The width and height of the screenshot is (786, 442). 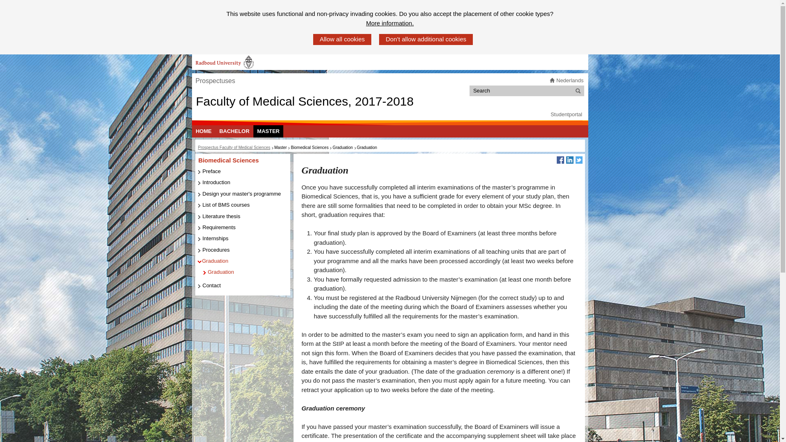 What do you see at coordinates (215, 81) in the screenshot?
I see `Prospectuses` at bounding box center [215, 81].